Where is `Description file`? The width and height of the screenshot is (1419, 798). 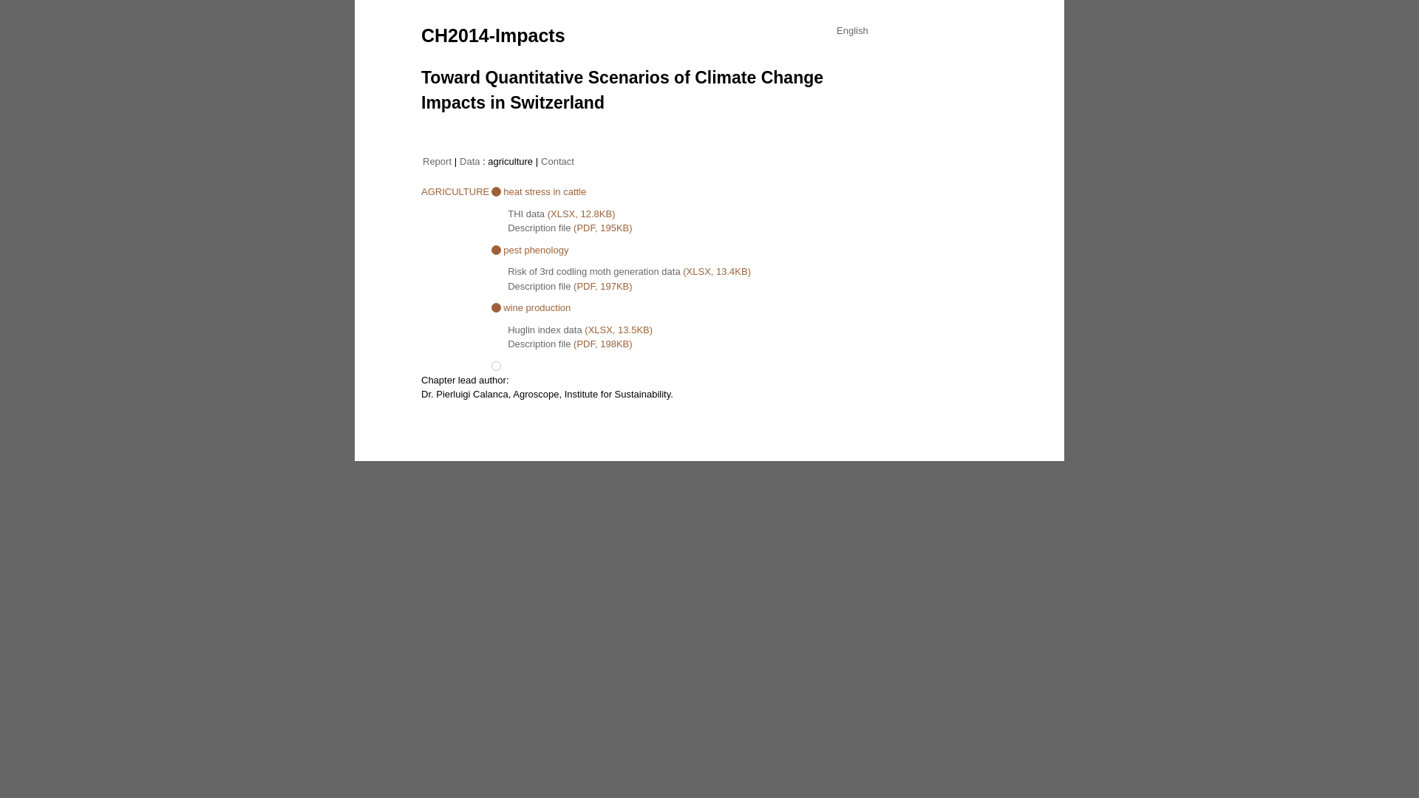
Description file is located at coordinates (540, 344).